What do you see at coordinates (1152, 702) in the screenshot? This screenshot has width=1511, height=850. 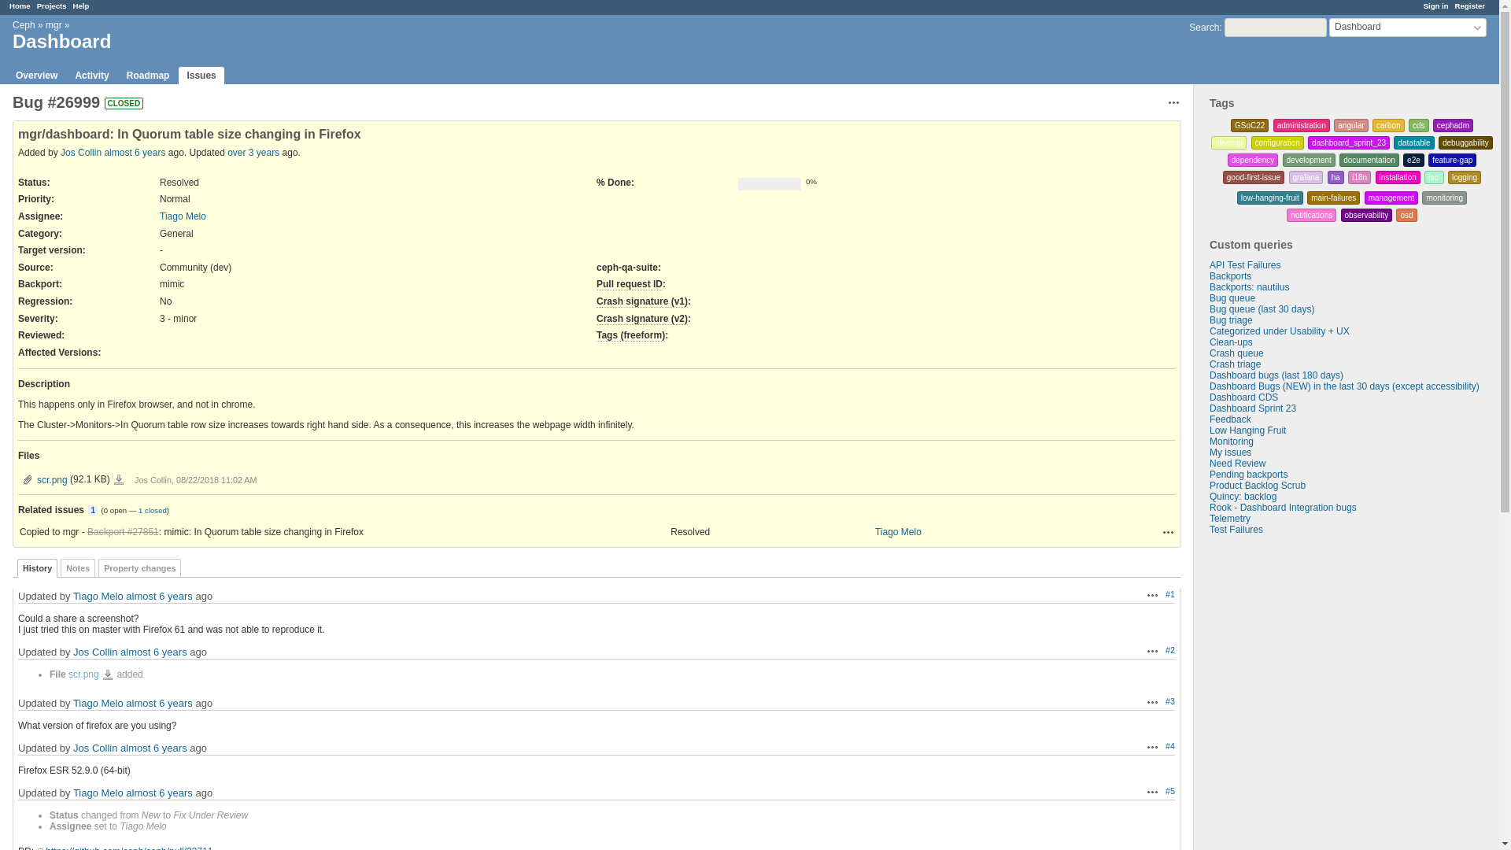 I see `Actions` at bounding box center [1152, 702].